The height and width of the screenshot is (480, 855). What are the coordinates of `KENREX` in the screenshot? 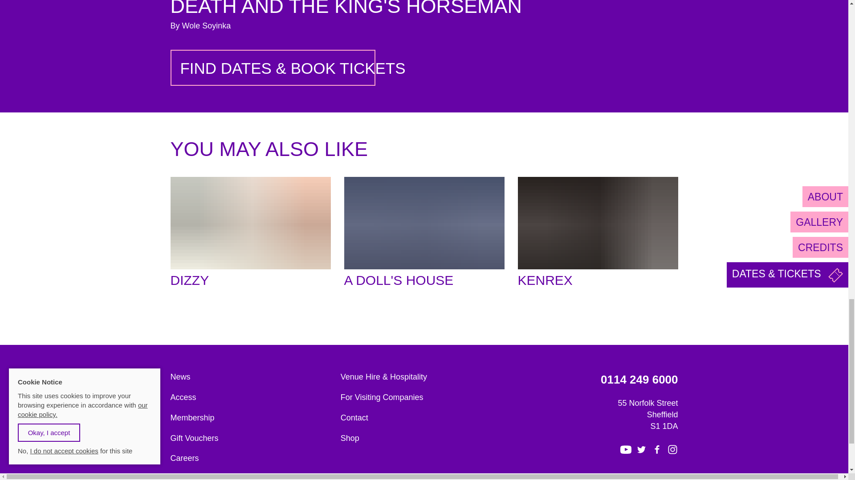 It's located at (598, 234).